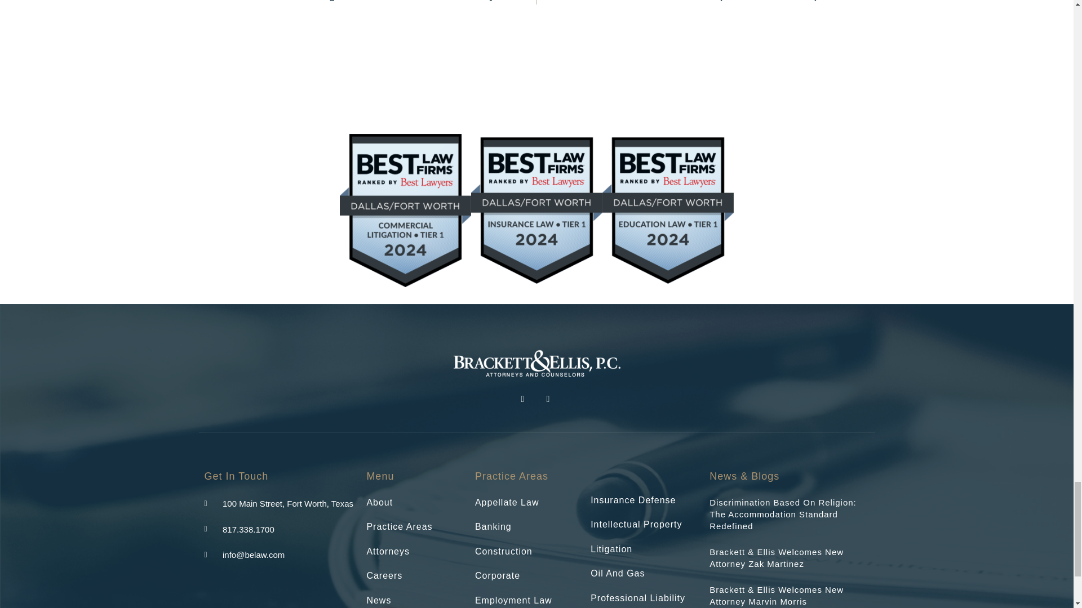 The height and width of the screenshot is (608, 1082). What do you see at coordinates (415, 527) in the screenshot?
I see `Practice Areas` at bounding box center [415, 527].